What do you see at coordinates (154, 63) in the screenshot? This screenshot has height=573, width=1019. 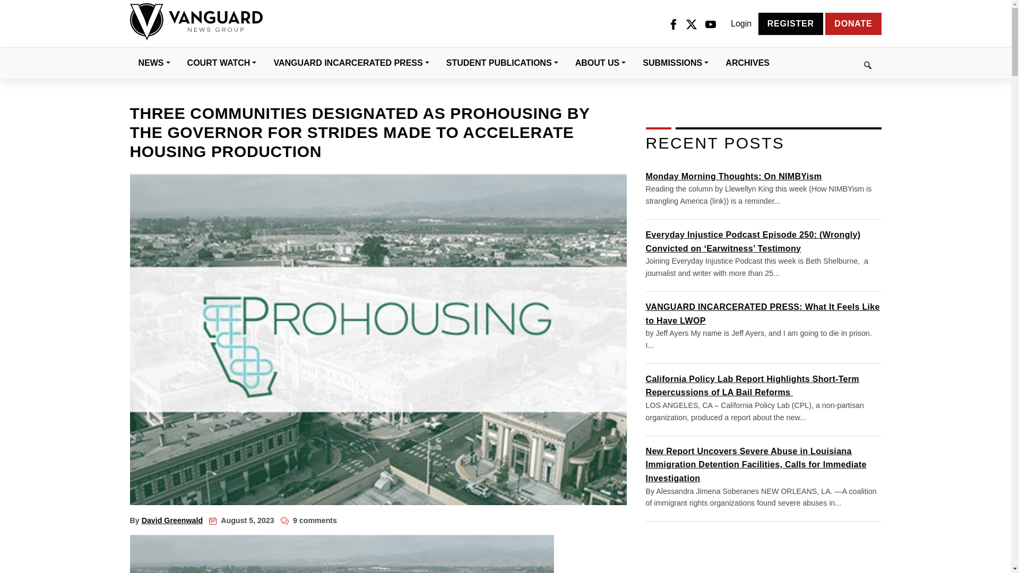 I see `NEWS` at bounding box center [154, 63].